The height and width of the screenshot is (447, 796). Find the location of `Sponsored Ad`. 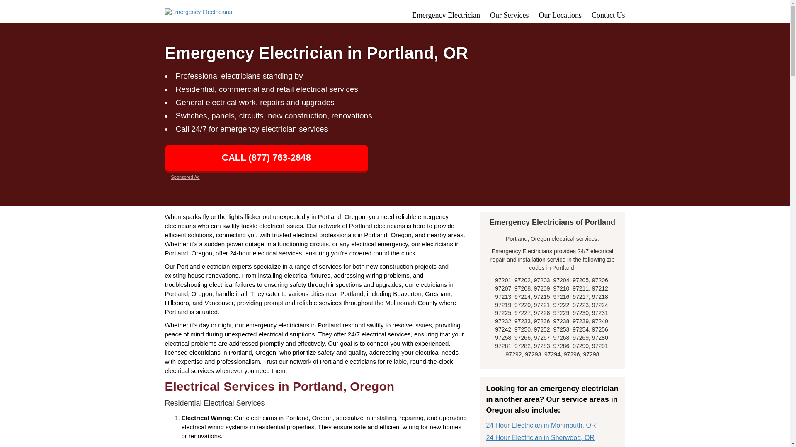

Sponsored Ad is located at coordinates (185, 177).